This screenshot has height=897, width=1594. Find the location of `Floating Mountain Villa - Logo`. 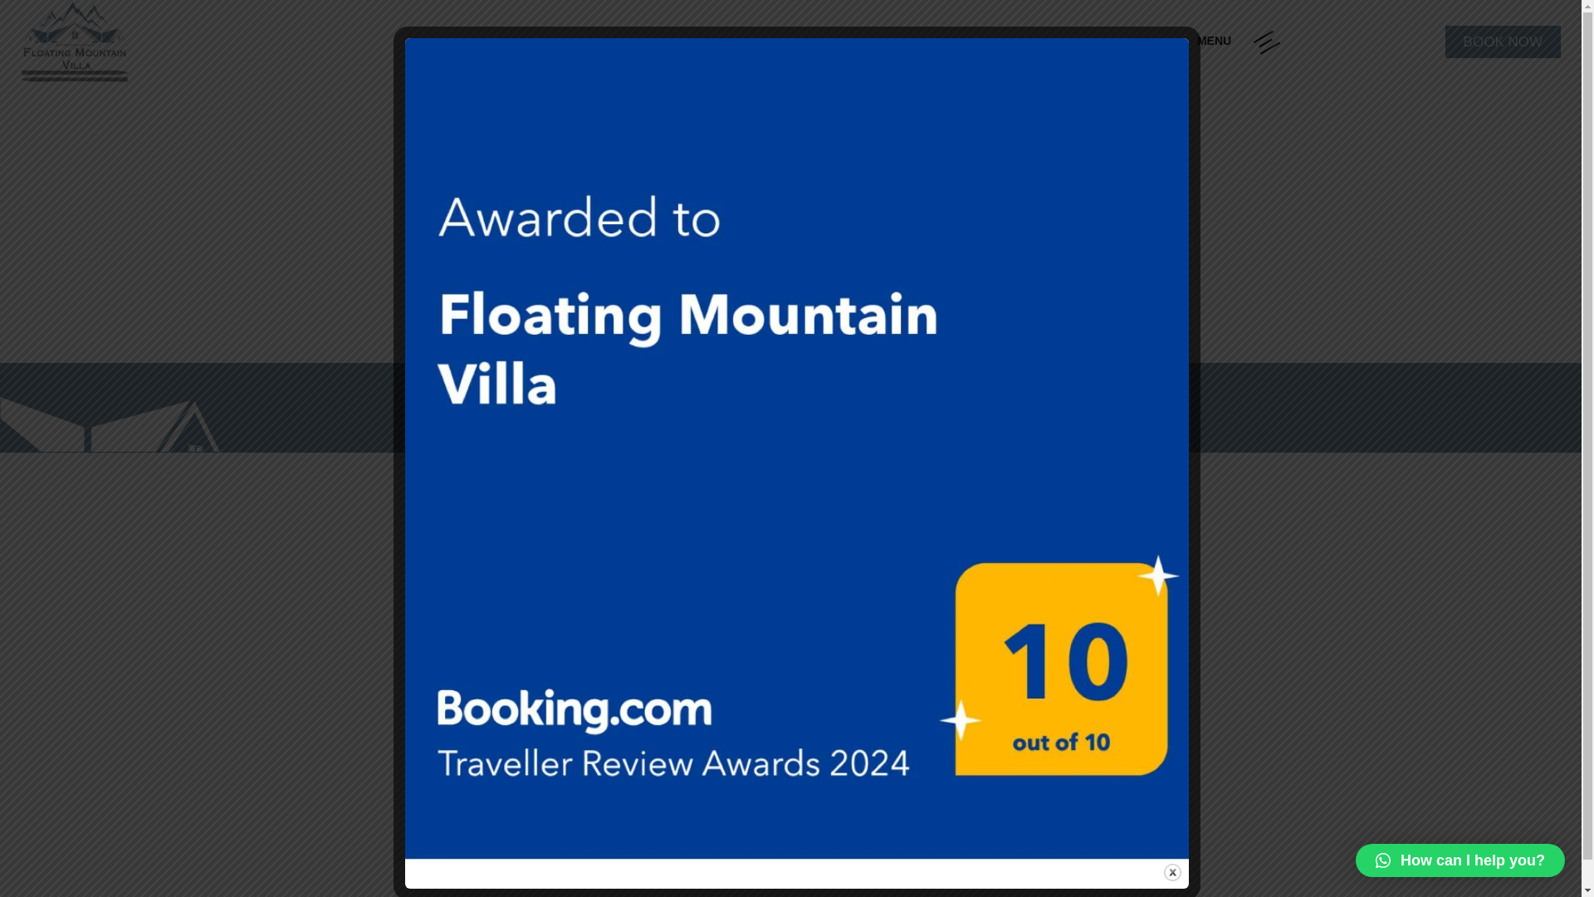

Floating Mountain Villa - Logo is located at coordinates (144, 42).